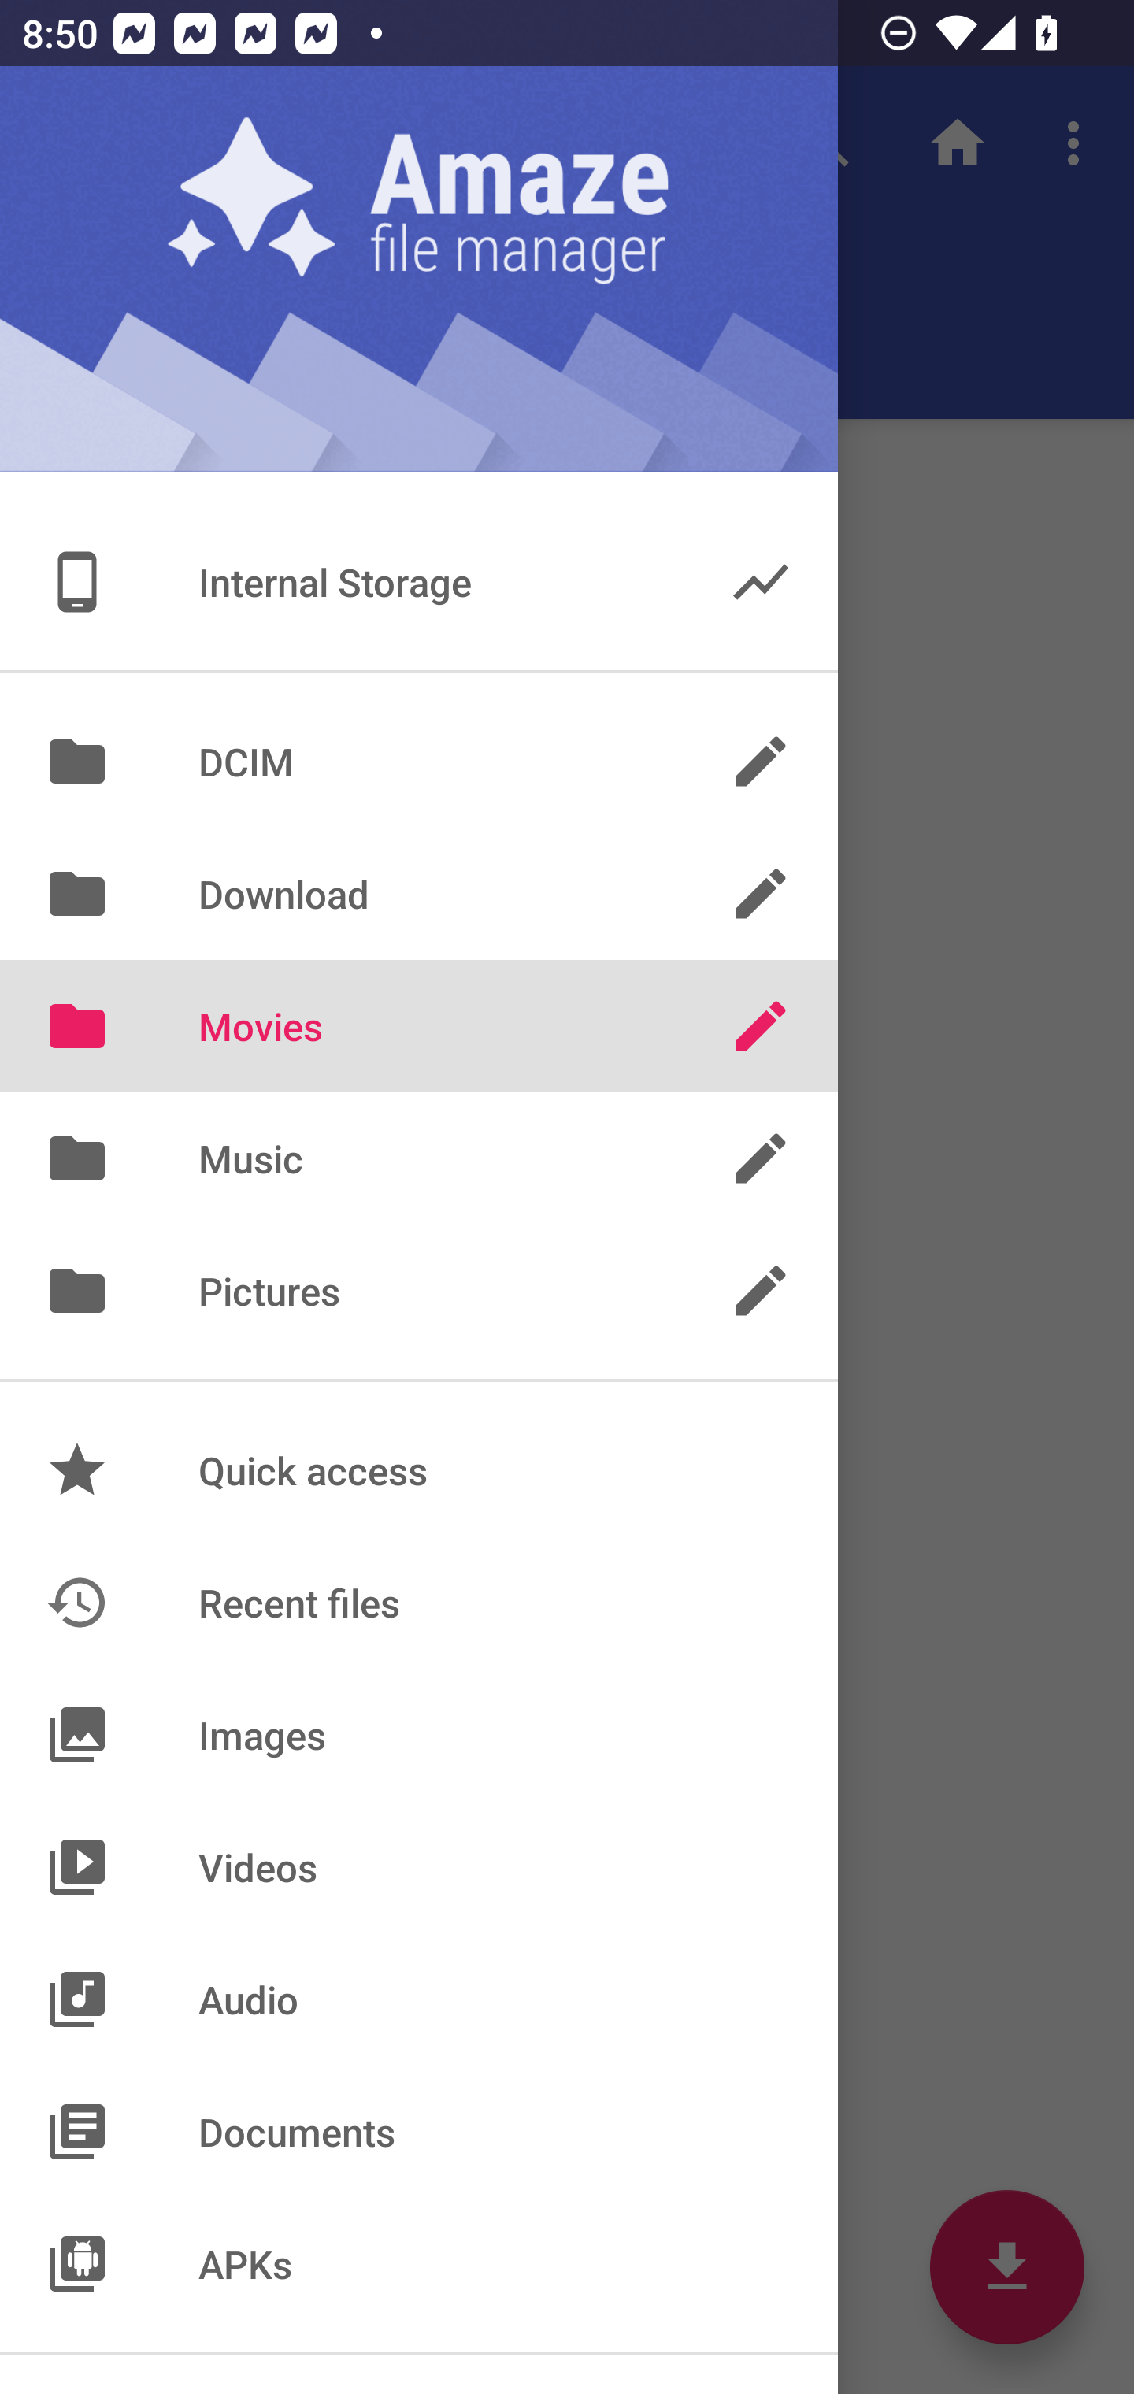  Describe the element at coordinates (419, 581) in the screenshot. I see `Internal Storage` at that location.